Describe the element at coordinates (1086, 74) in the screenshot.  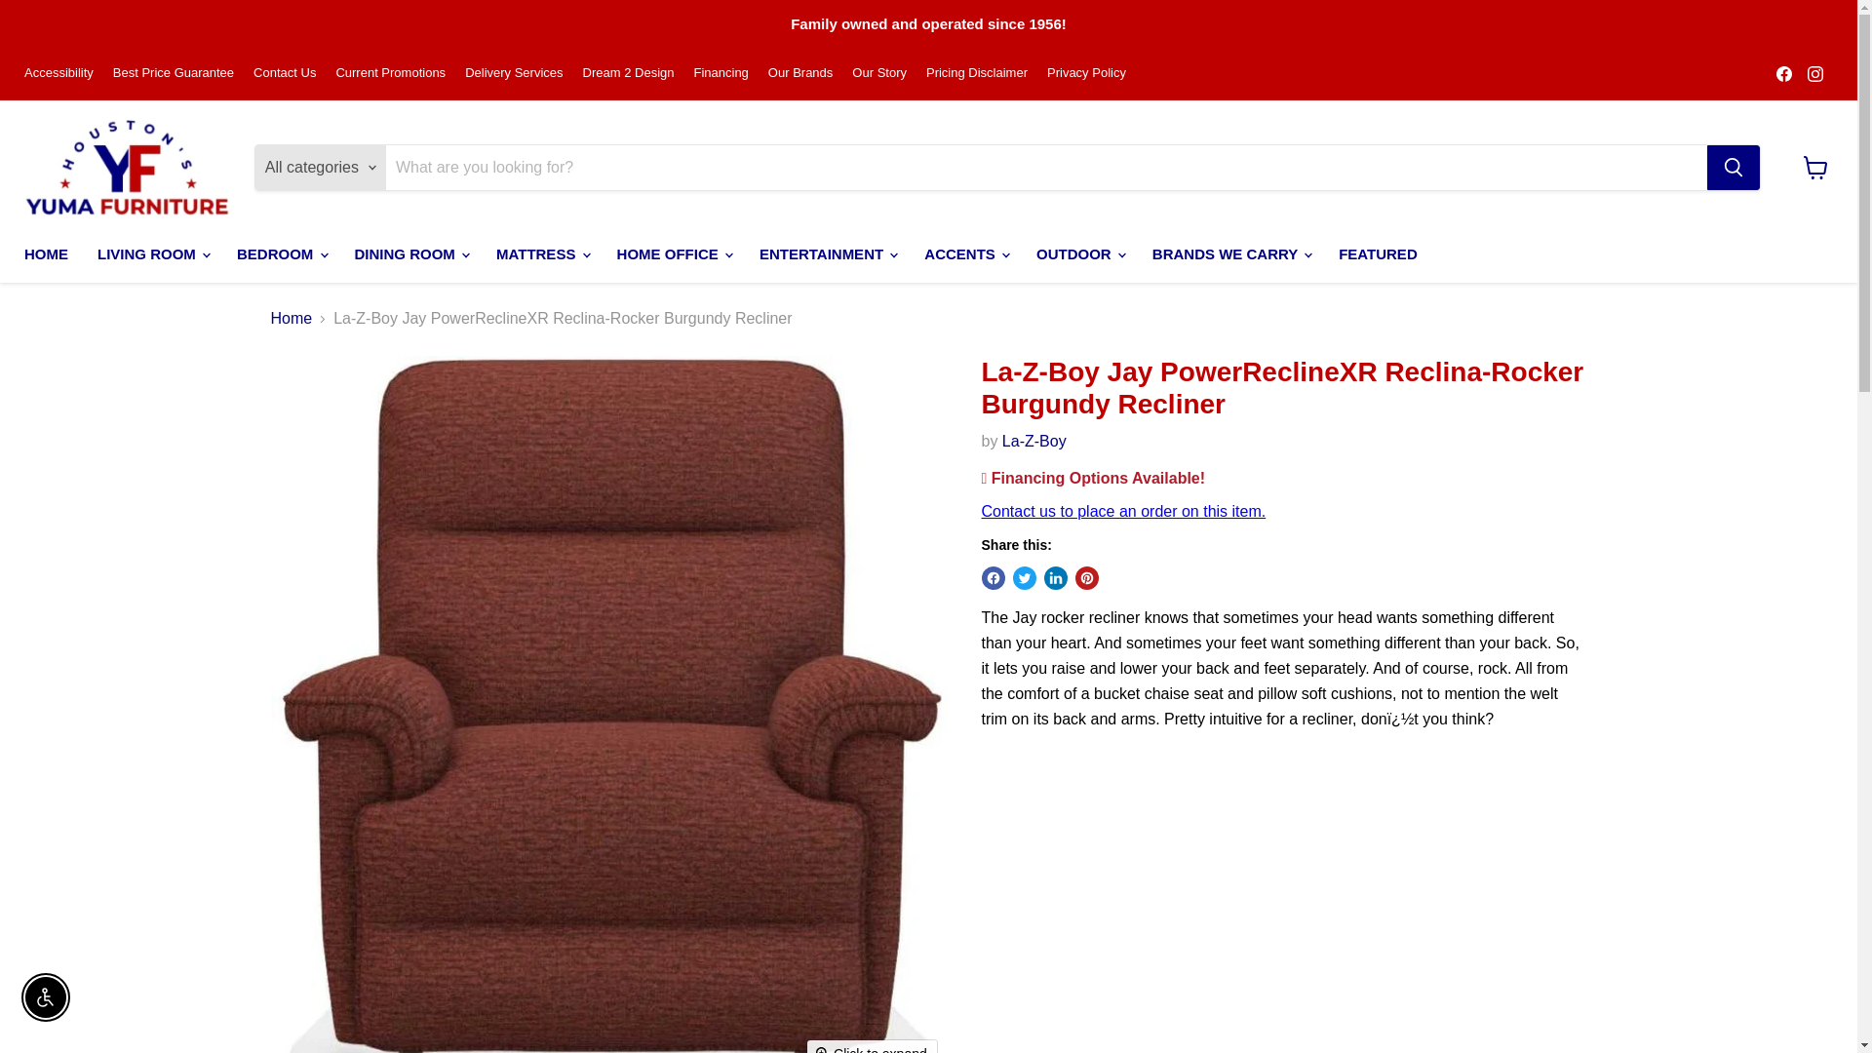
I see `Privacy Policy` at that location.